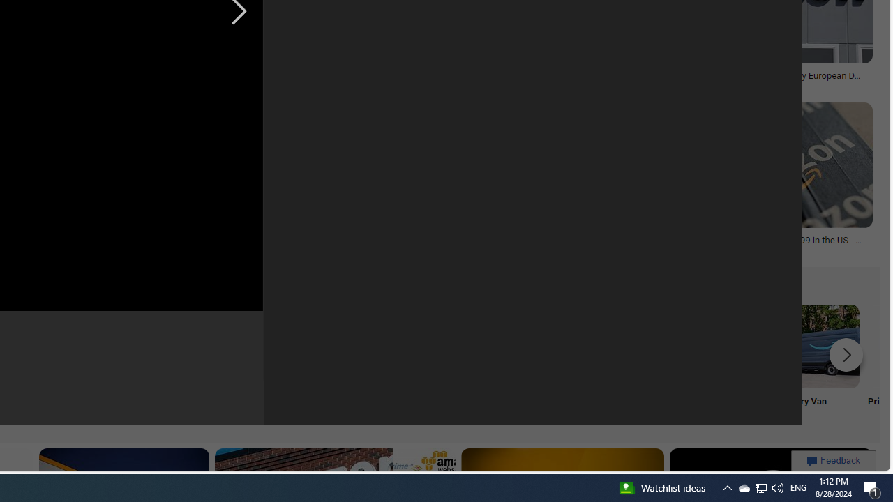 Image resolution: width=893 pixels, height=502 pixels. What do you see at coordinates (633, 346) in the screenshot?
I see `Amazon Official Website` at bounding box center [633, 346].